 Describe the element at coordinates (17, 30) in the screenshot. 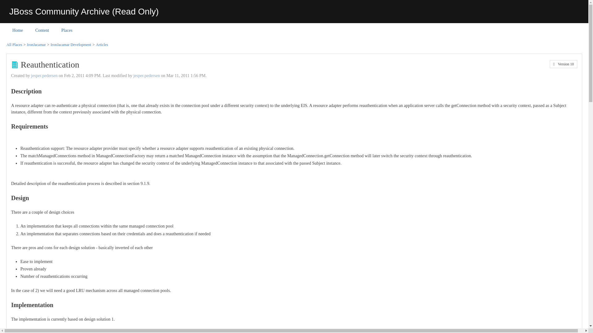

I see `Home` at that location.